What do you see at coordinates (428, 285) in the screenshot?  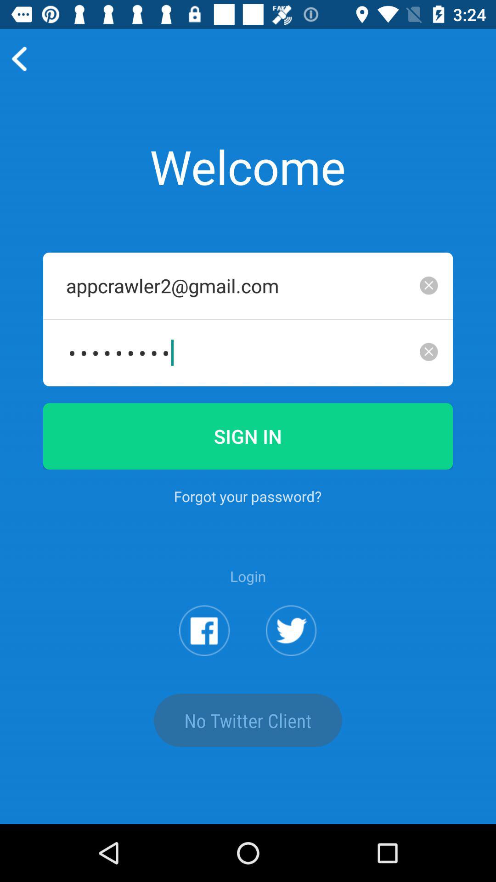 I see `click x to hide email` at bounding box center [428, 285].